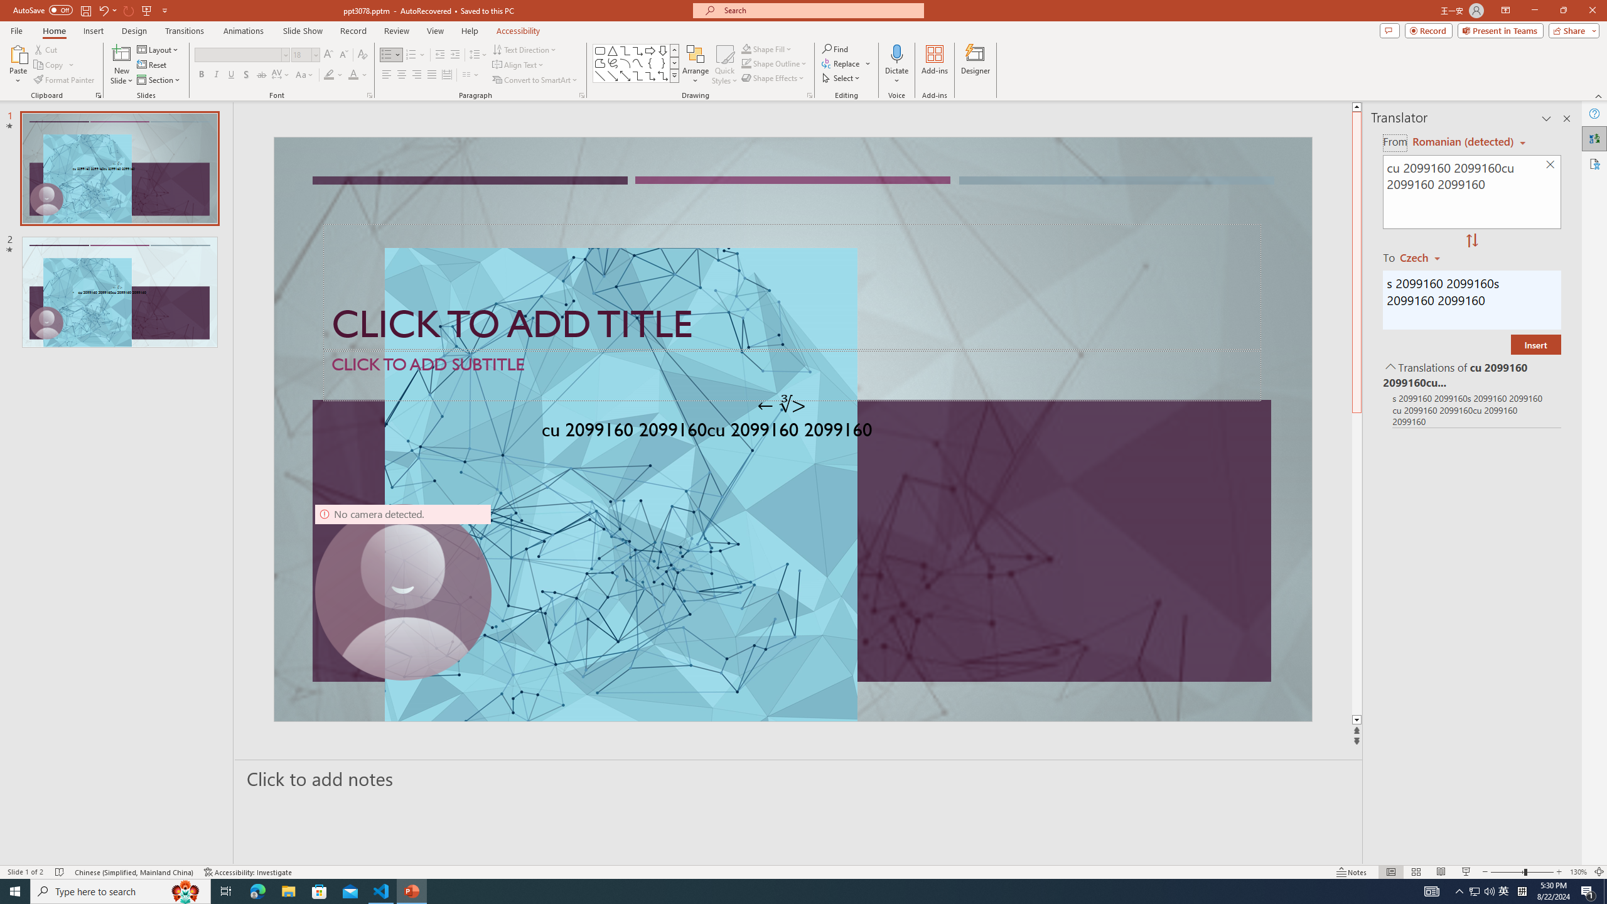 This screenshot has width=1607, height=904. What do you see at coordinates (663, 50) in the screenshot?
I see `Arrow: Down` at bounding box center [663, 50].